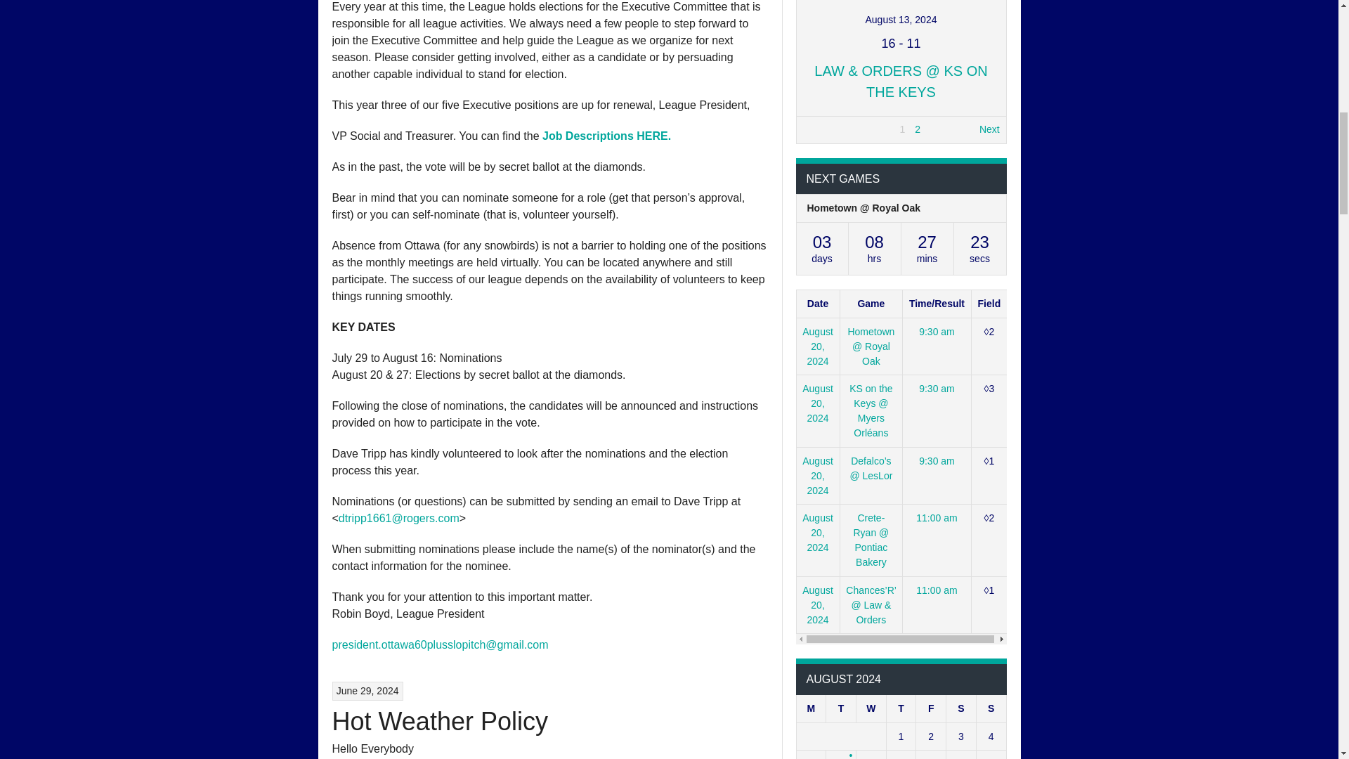  What do you see at coordinates (871, 709) in the screenshot?
I see `Wednesday` at bounding box center [871, 709].